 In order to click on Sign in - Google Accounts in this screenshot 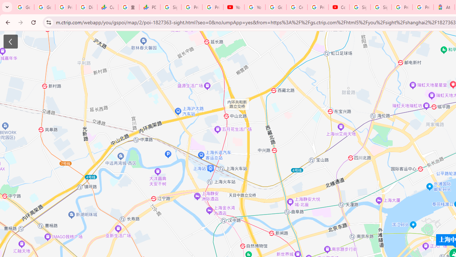, I will do `click(360, 7)`.